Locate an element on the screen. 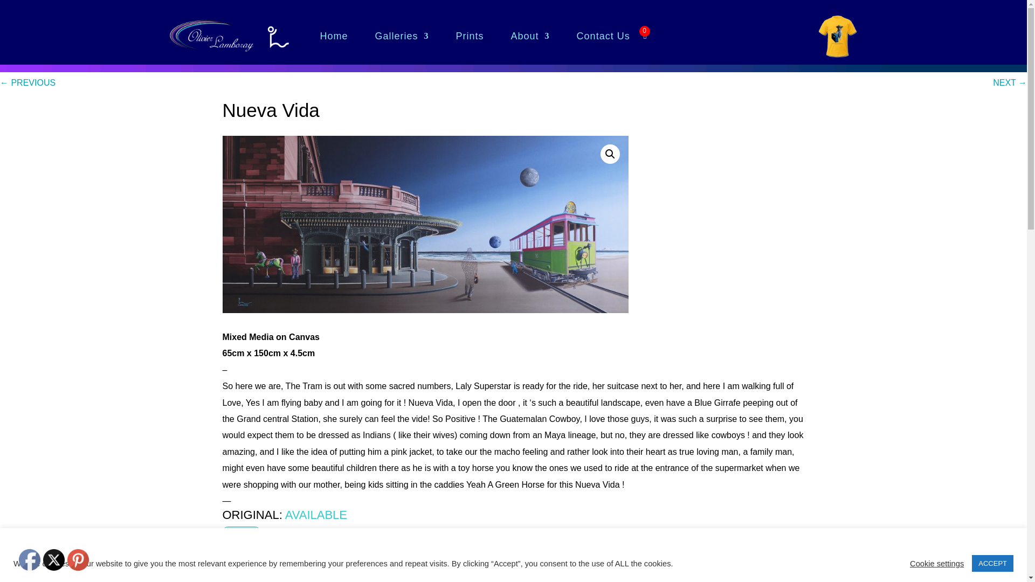  Pinterest is located at coordinates (78, 560).